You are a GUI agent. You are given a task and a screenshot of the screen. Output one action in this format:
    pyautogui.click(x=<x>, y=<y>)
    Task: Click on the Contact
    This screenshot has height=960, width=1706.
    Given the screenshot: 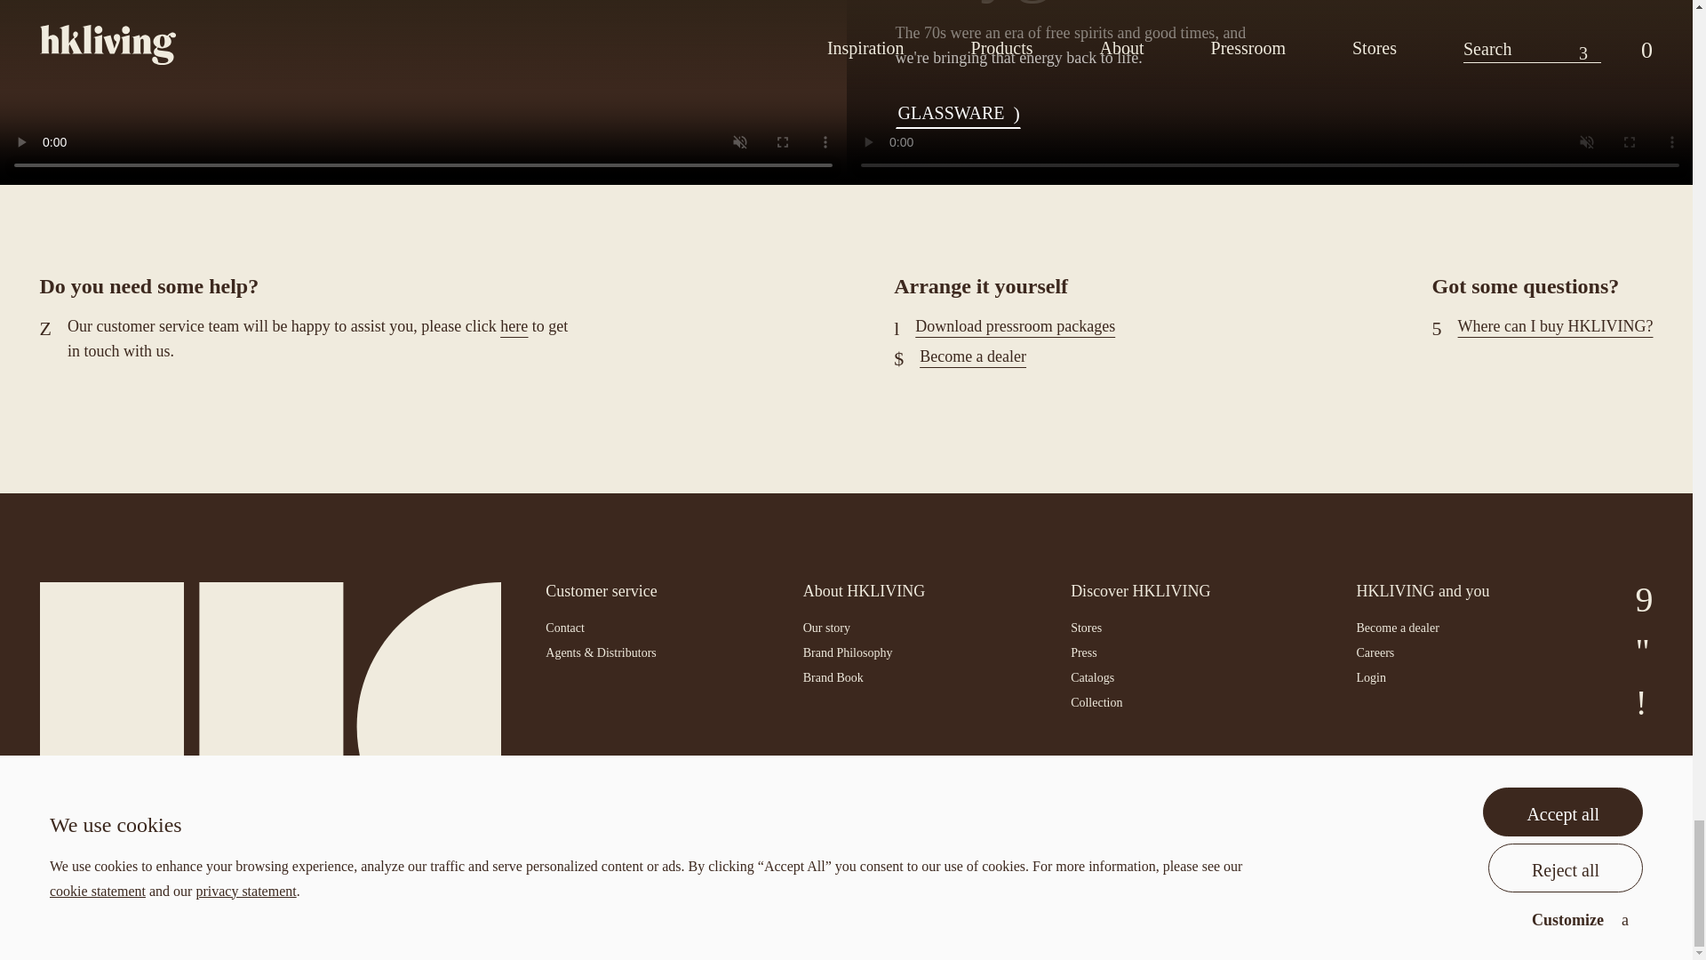 What is the action you would take?
    pyautogui.click(x=514, y=325)
    